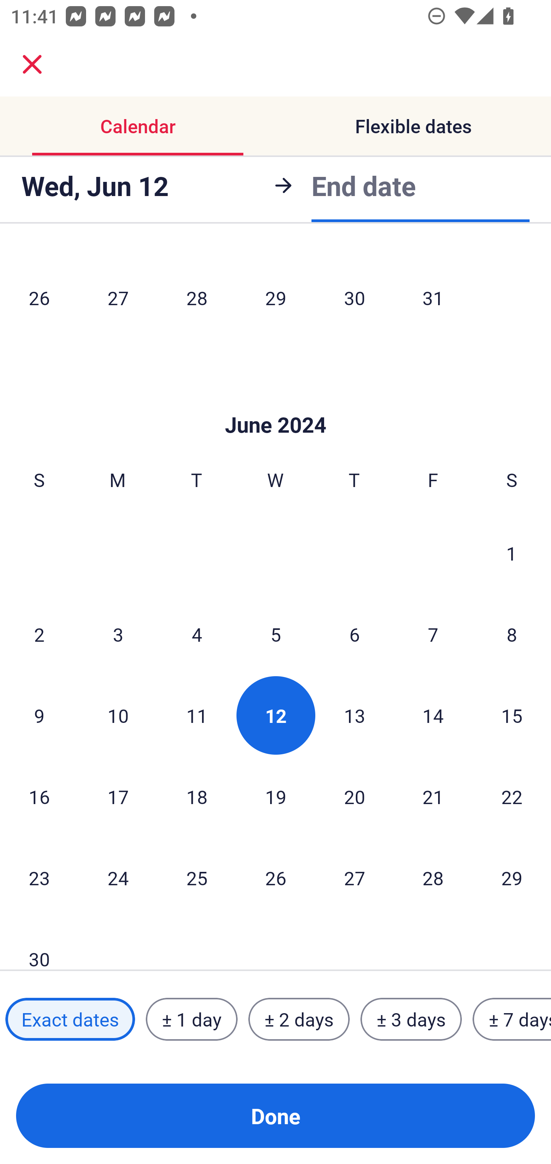 This screenshot has width=551, height=1164. Describe the element at coordinates (354, 634) in the screenshot. I see `6 Thursday, June 6, 2024` at that location.